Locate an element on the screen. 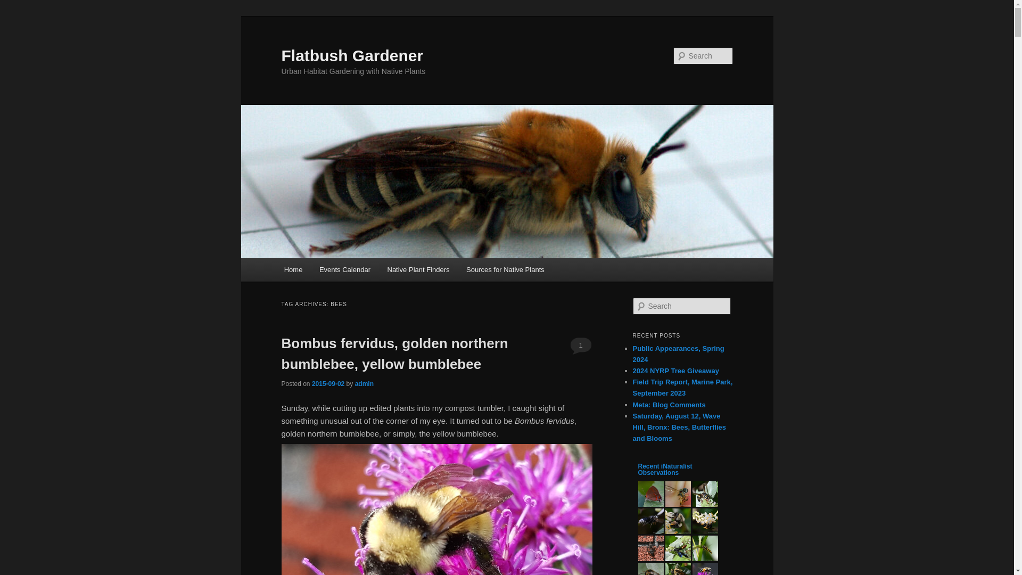 Image resolution: width=1022 pixels, height=575 pixels. Native Plant Finders is located at coordinates (418, 269).